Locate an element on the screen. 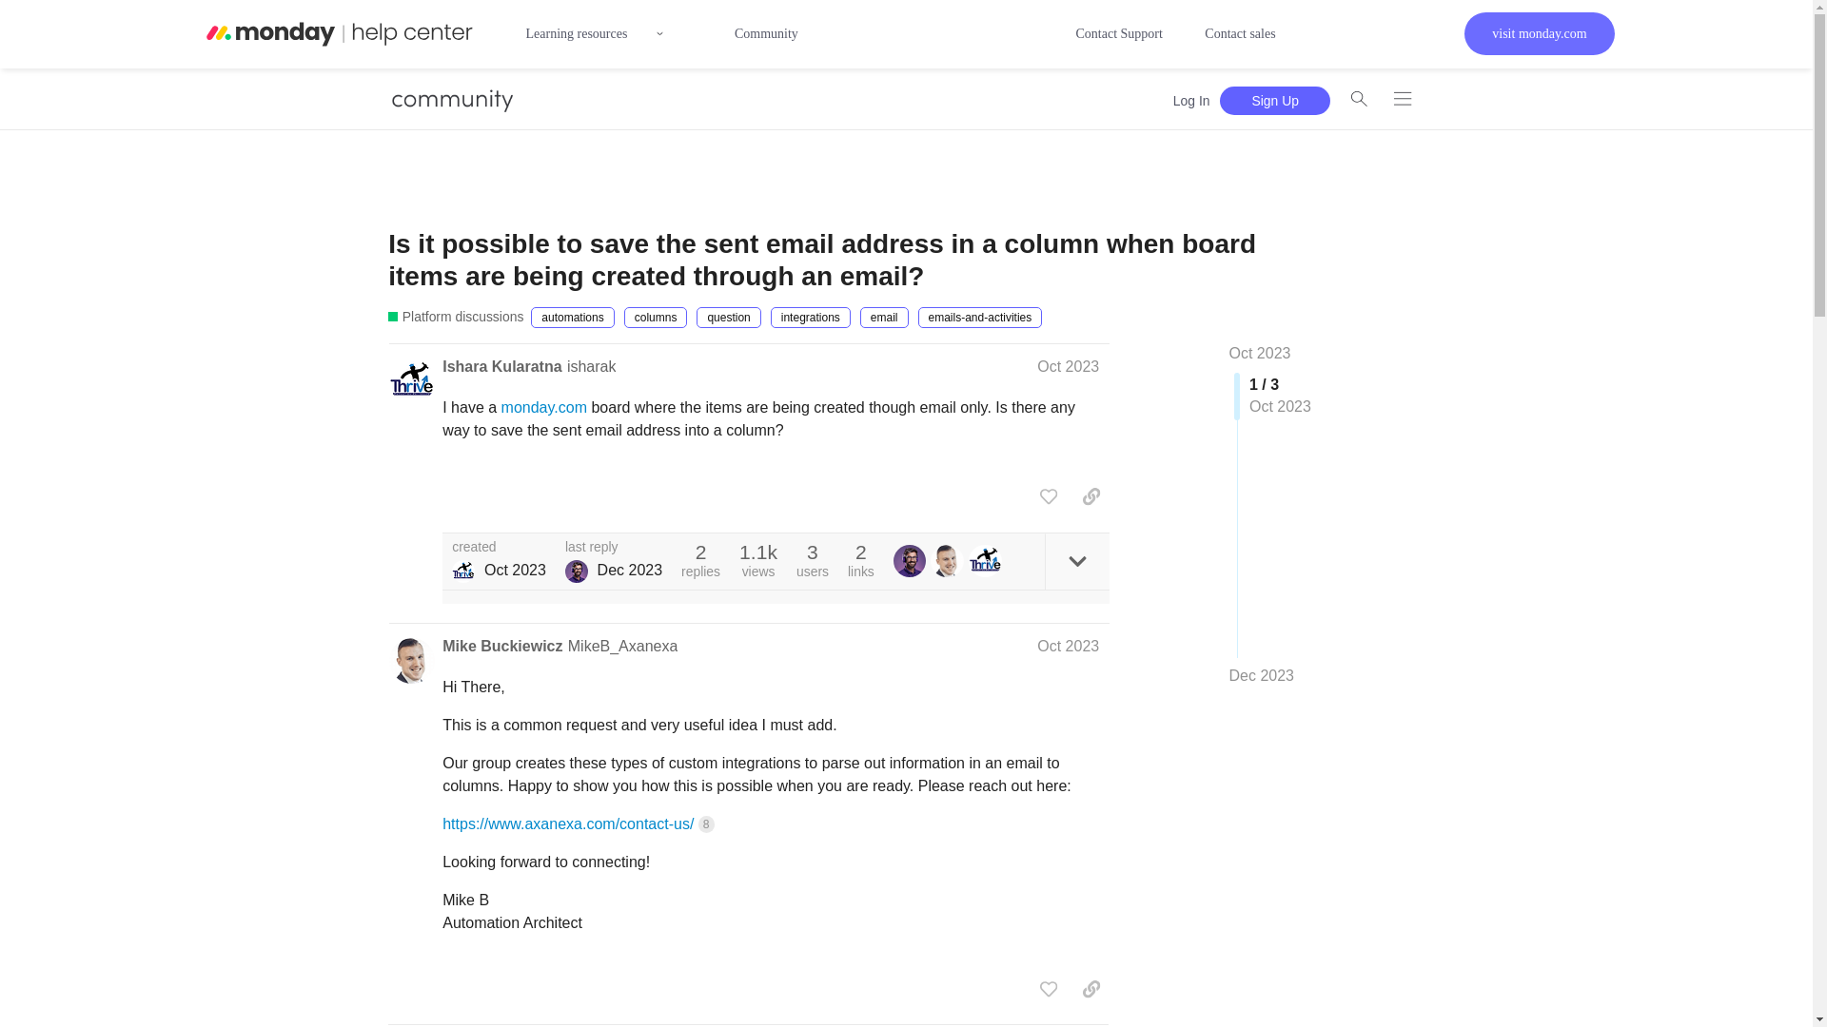 The width and height of the screenshot is (1827, 1027). like this post is located at coordinates (1049, 496).